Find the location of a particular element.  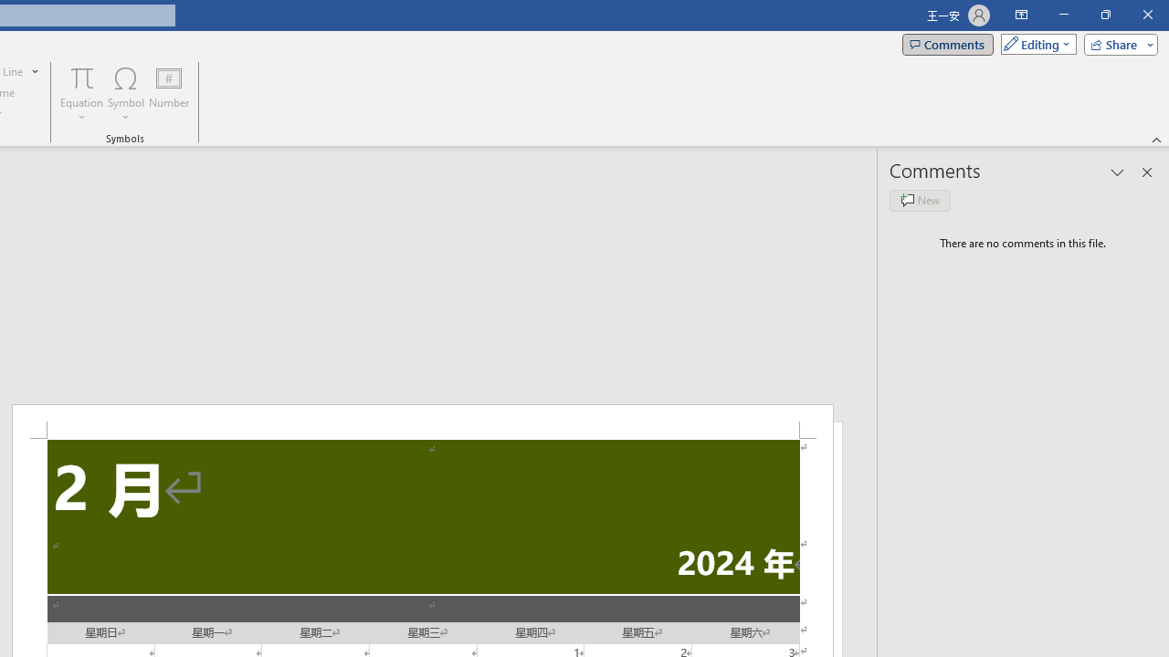

Restore Down is located at coordinates (1105, 15).